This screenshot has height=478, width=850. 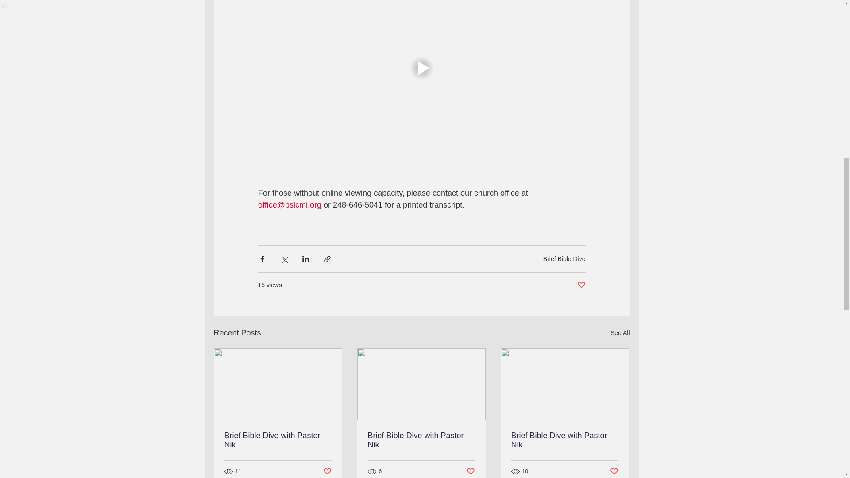 What do you see at coordinates (421, 440) in the screenshot?
I see `Brief Bible Dive with Pastor Nik` at bounding box center [421, 440].